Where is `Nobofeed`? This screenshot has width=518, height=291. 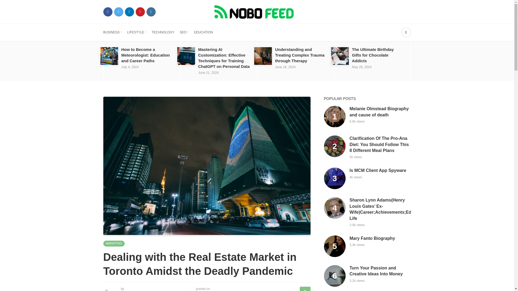
Nobofeed is located at coordinates (257, 11).